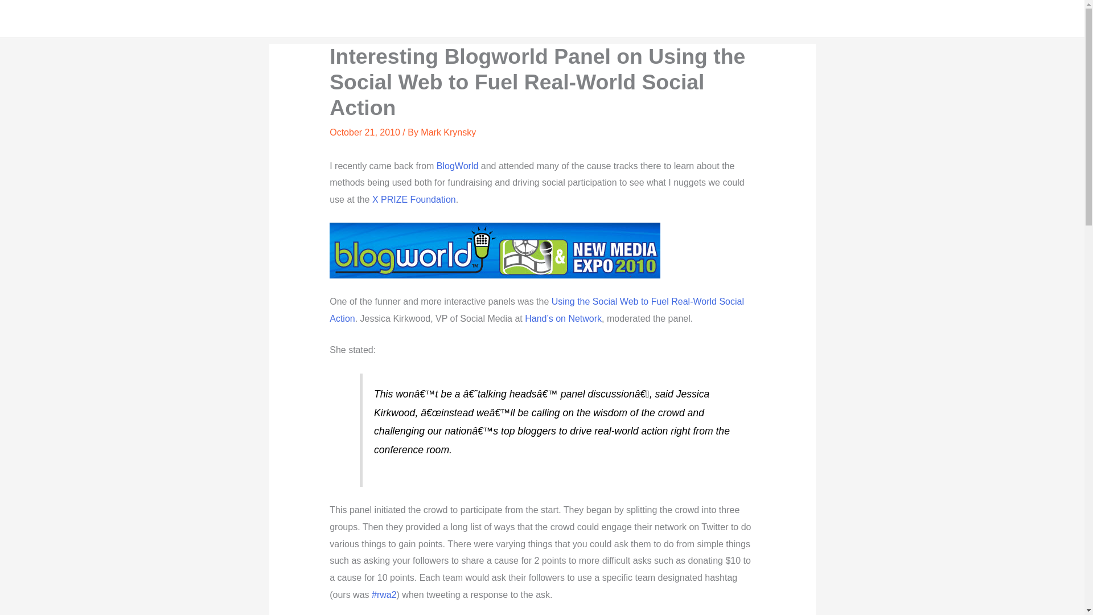  I want to click on View all posts by Mark Krynsky, so click(448, 132).